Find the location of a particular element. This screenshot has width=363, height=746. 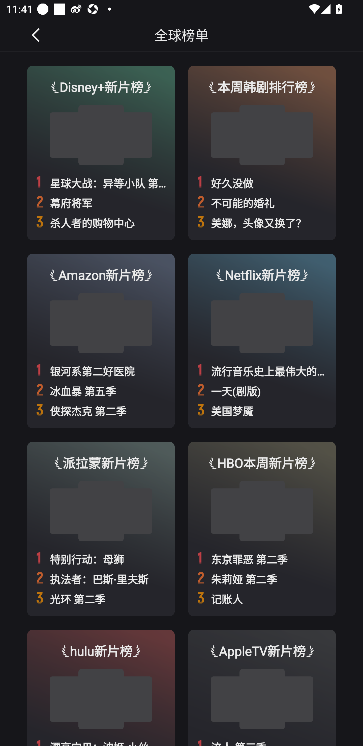

2 朱莉娅 第二季 is located at coordinates (262, 578).